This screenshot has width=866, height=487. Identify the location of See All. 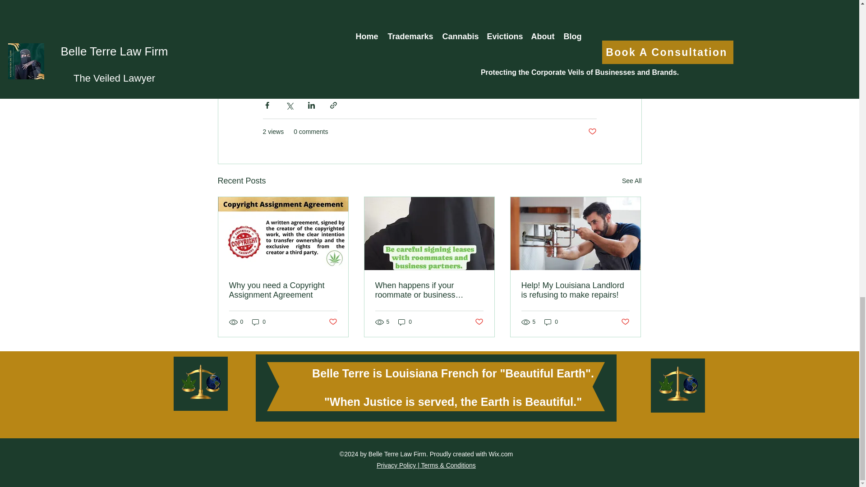
(631, 180).